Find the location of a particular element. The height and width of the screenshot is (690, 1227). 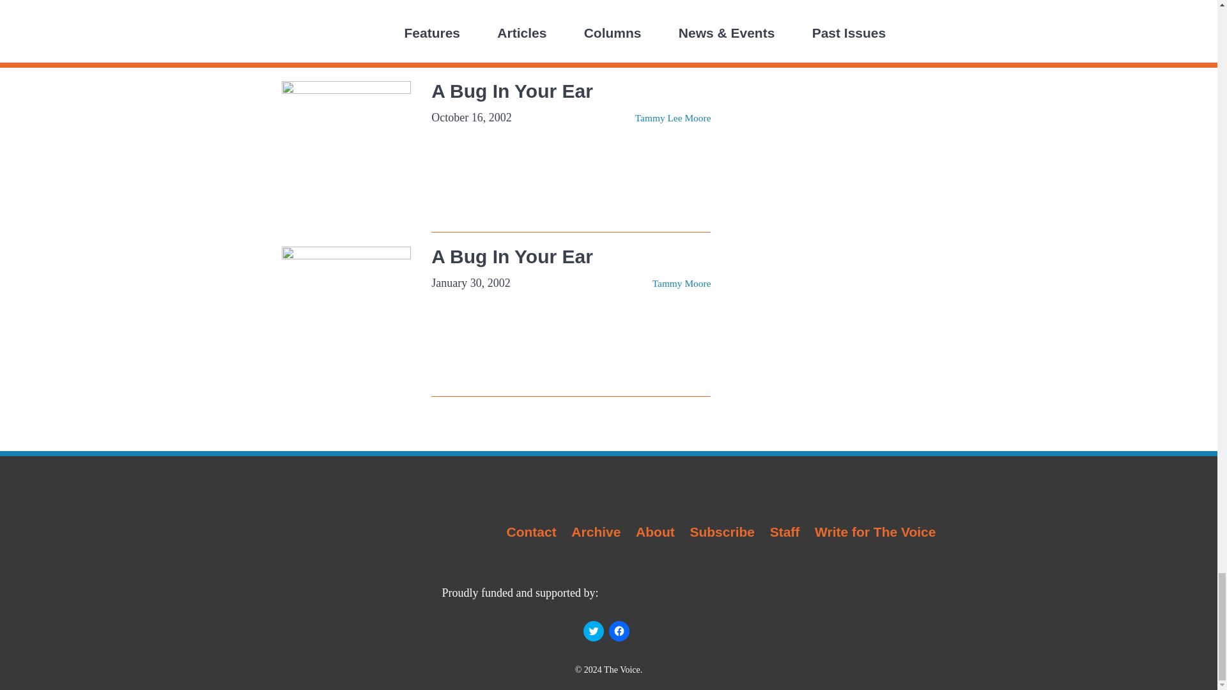

Tammy Lee Moore is located at coordinates (674, 118).